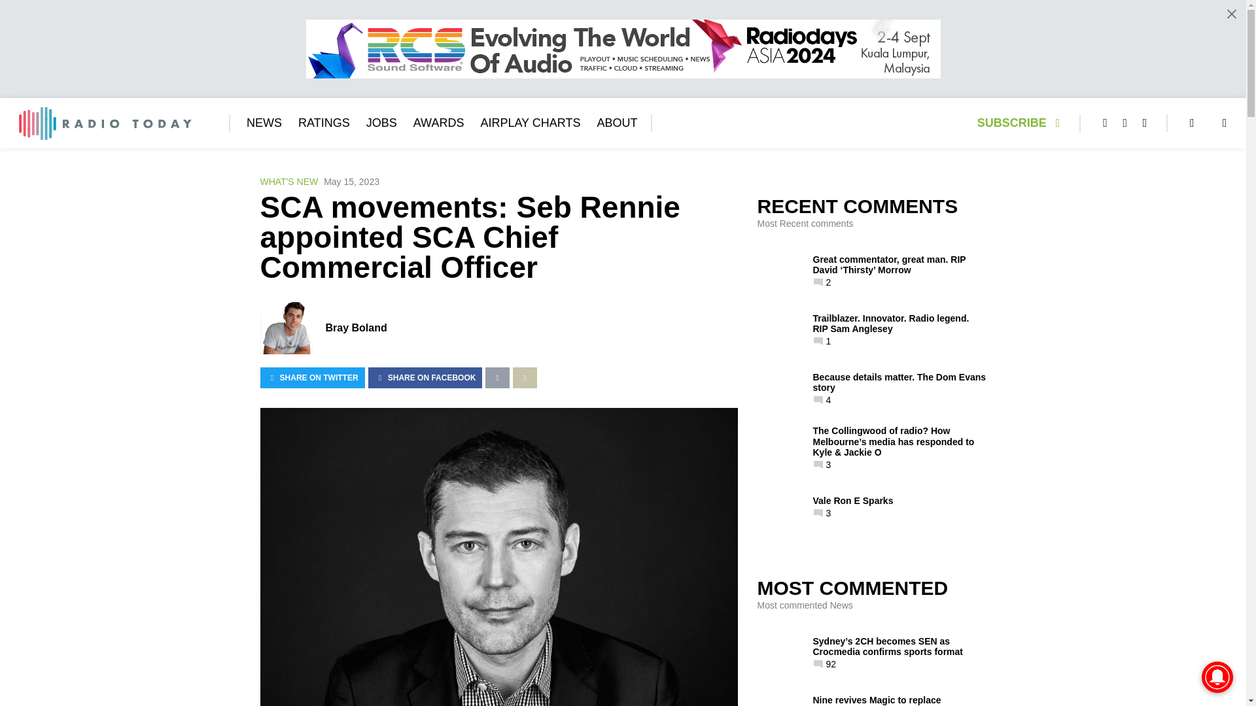 The width and height of the screenshot is (1256, 706). What do you see at coordinates (425, 378) in the screenshot?
I see `SHARE ON FACEBOOK` at bounding box center [425, 378].